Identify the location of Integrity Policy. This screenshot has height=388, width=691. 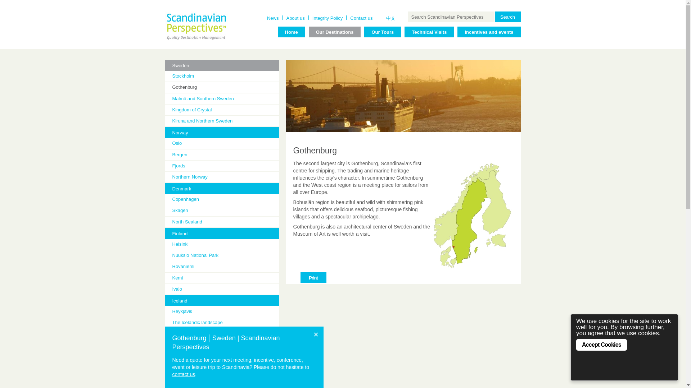
(328, 18).